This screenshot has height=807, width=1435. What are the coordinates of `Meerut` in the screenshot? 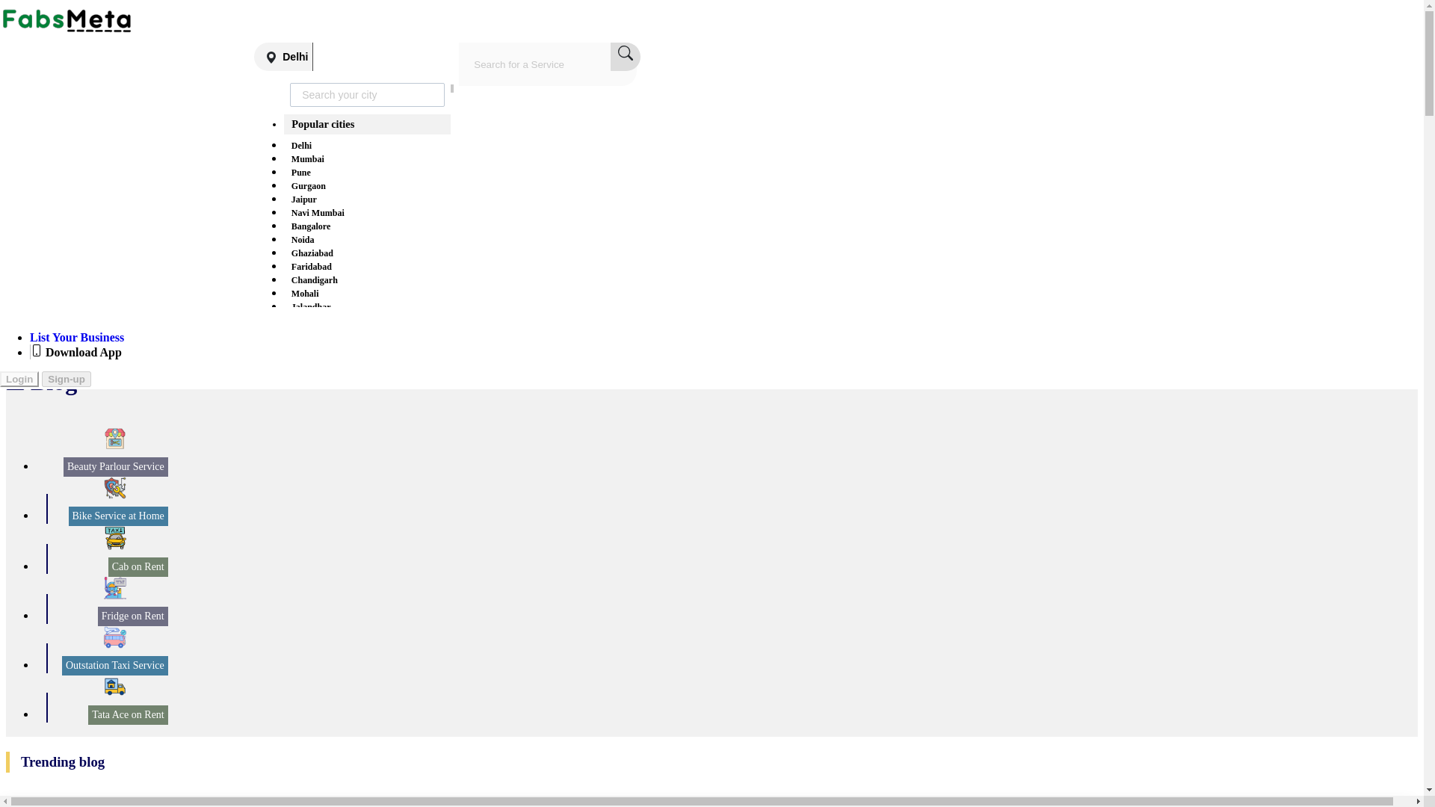 It's located at (305, 441).